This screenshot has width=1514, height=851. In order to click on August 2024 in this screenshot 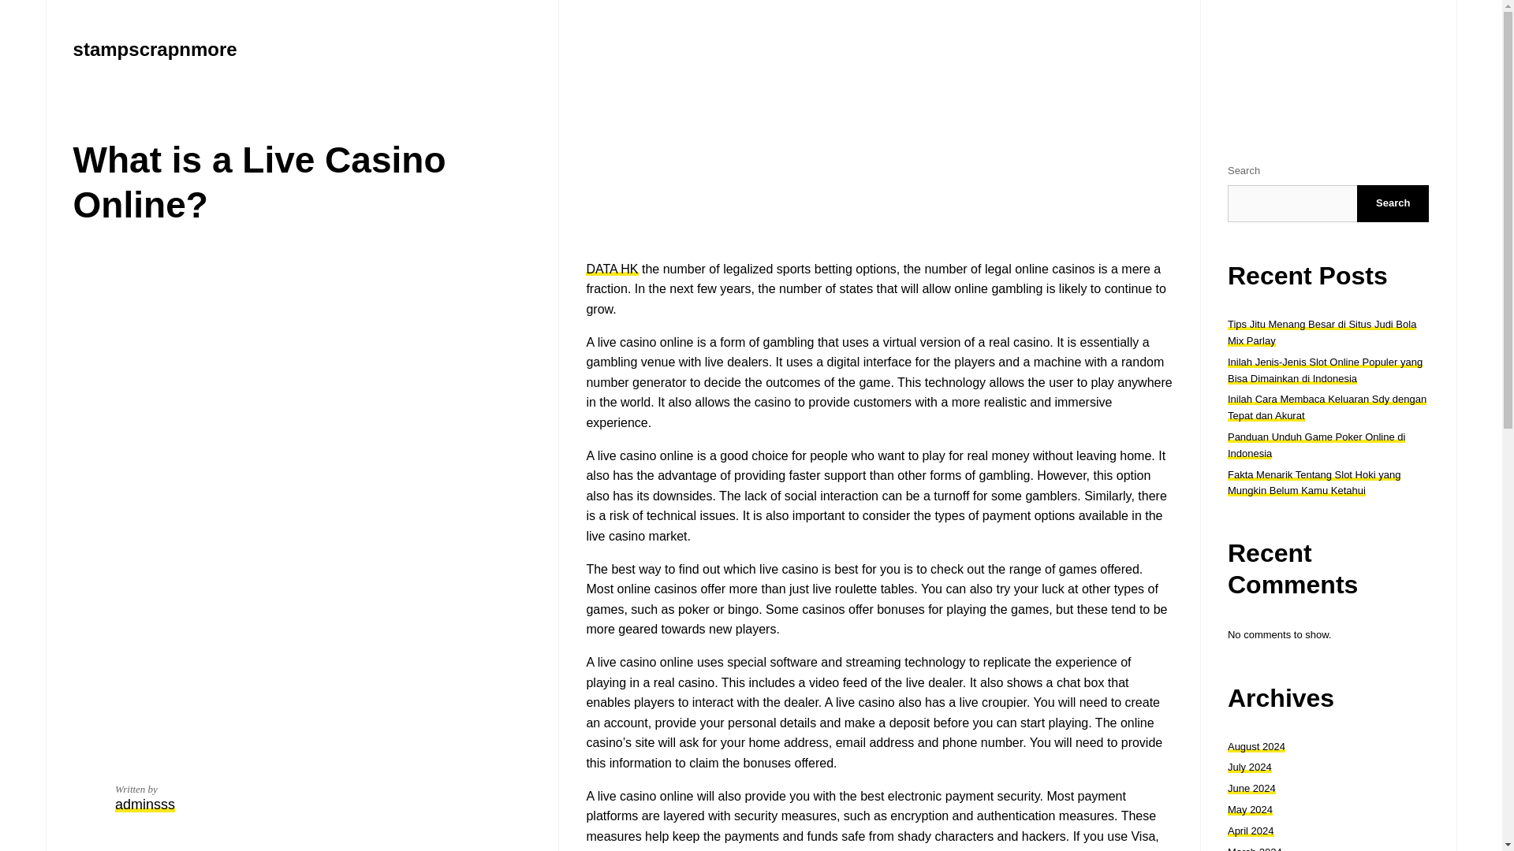, I will do `click(1257, 745)`.